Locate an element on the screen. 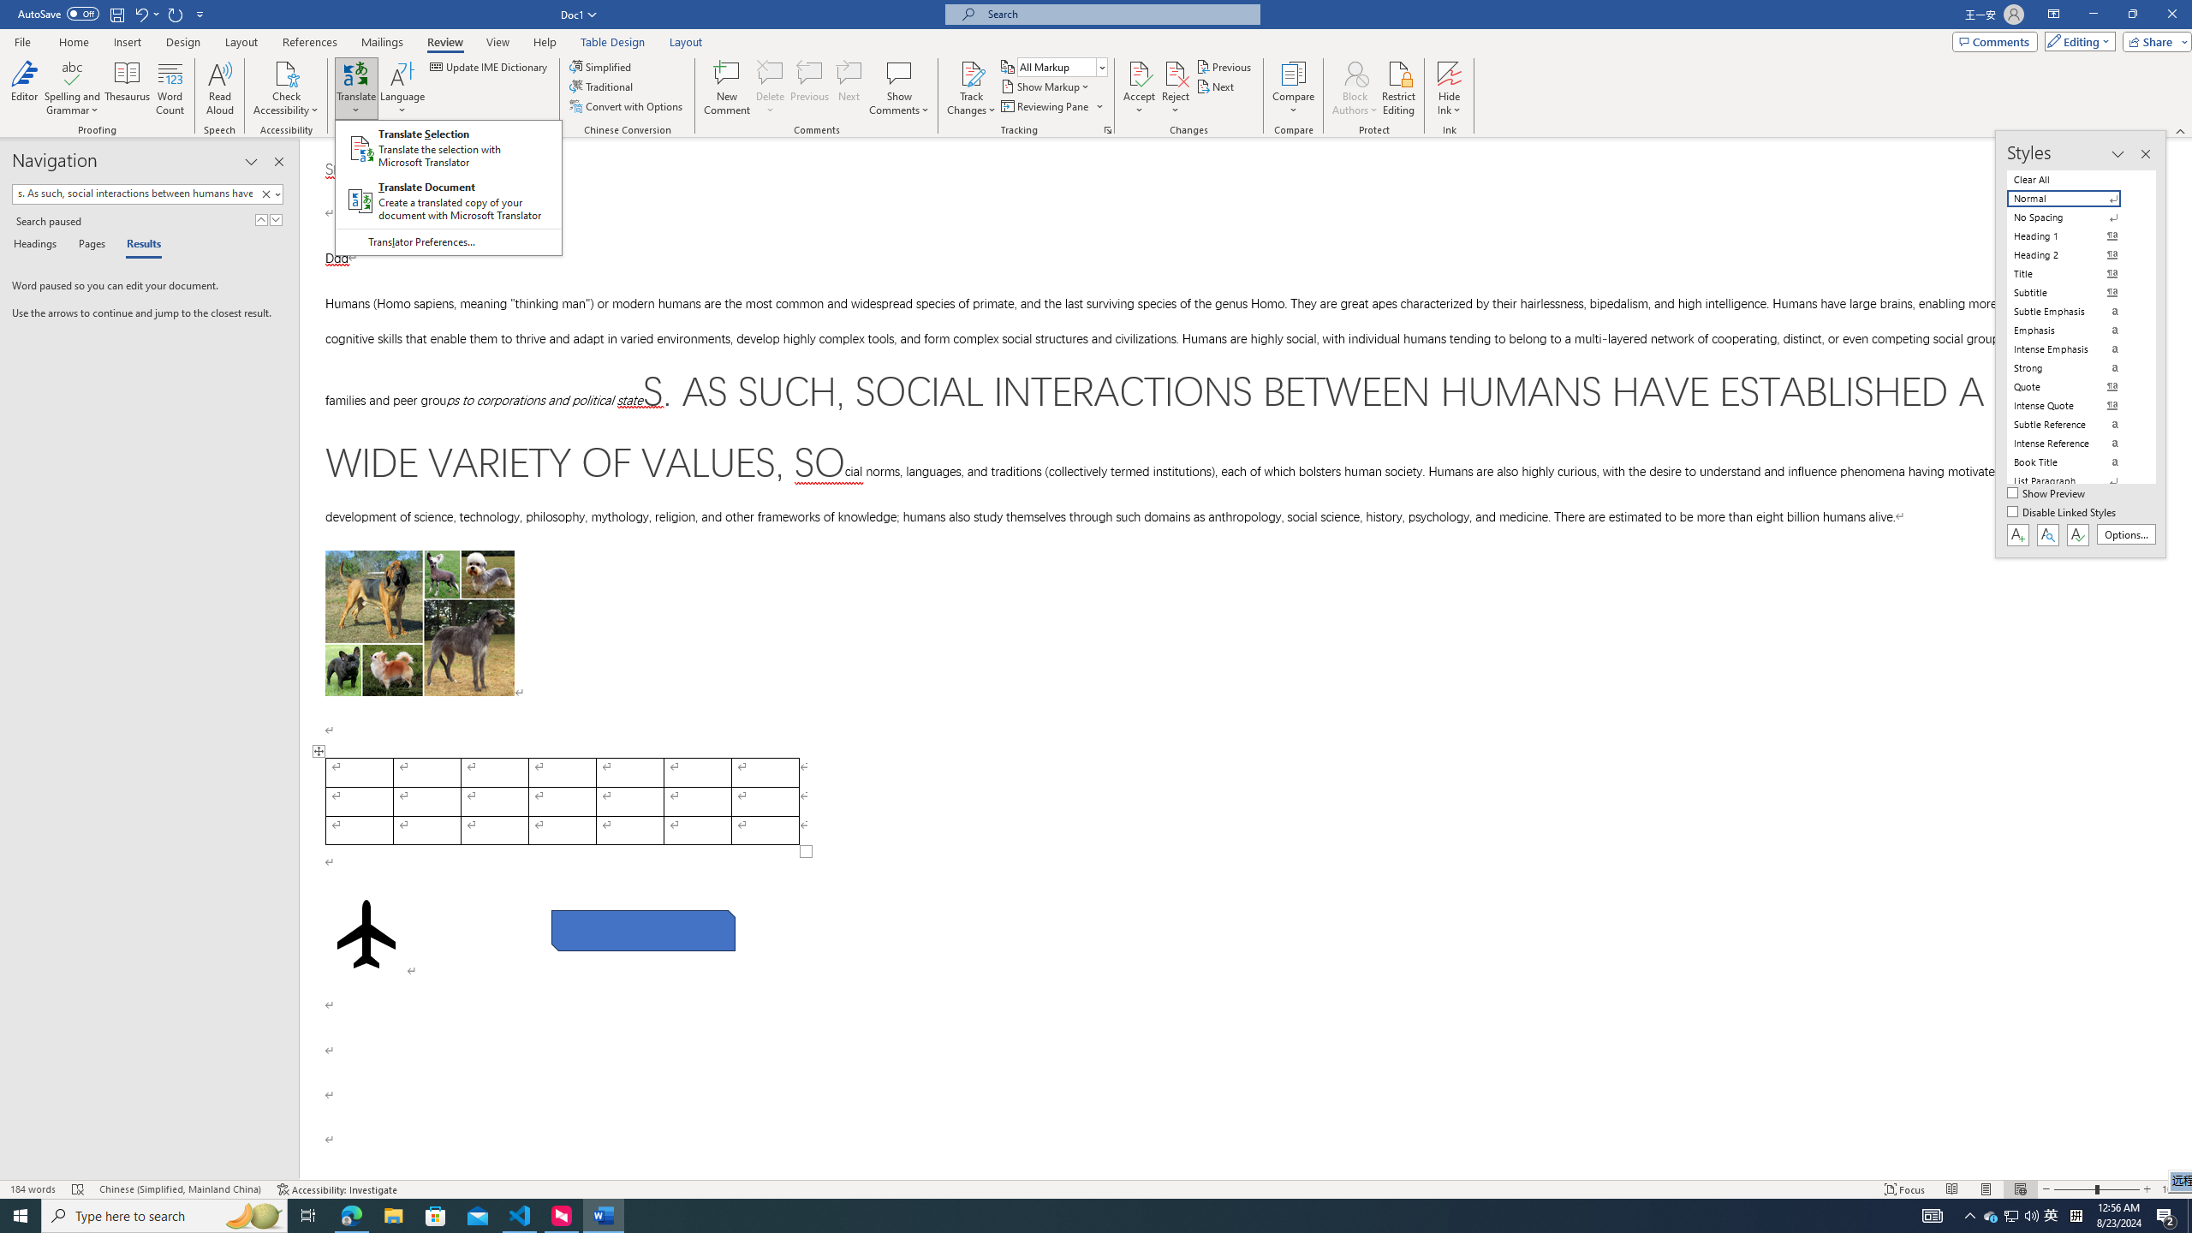 This screenshot has height=1233, width=2192. Reject and Move to Next is located at coordinates (1176, 73).